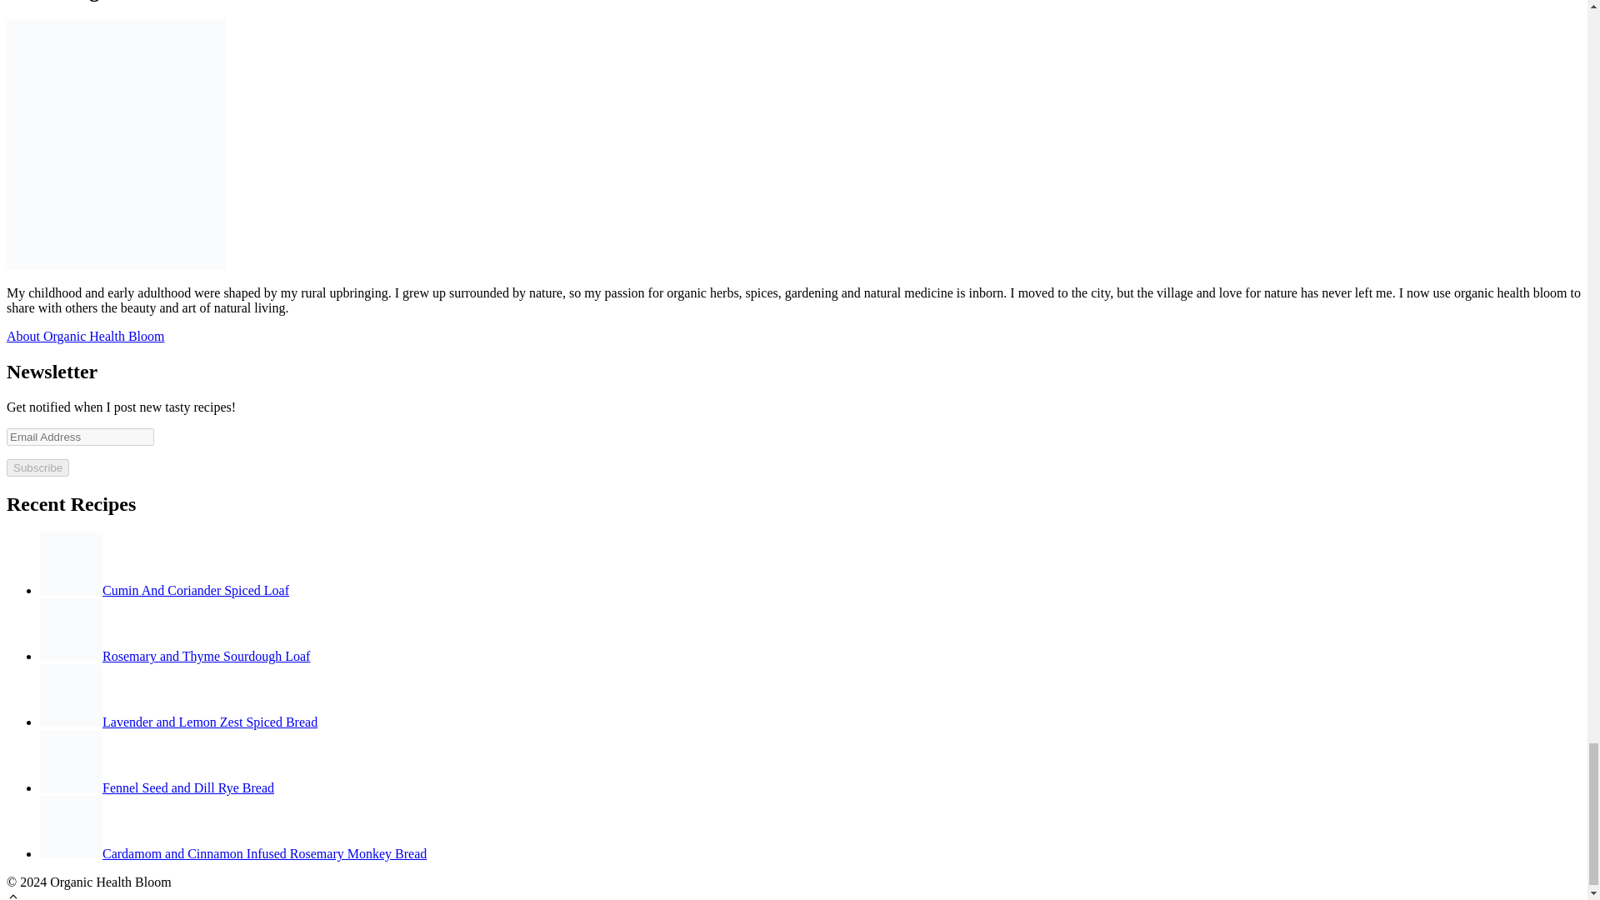 This screenshot has height=900, width=1600. Describe the element at coordinates (175, 655) in the screenshot. I see `Rosemary and Thyme Sourdough Loaf` at that location.